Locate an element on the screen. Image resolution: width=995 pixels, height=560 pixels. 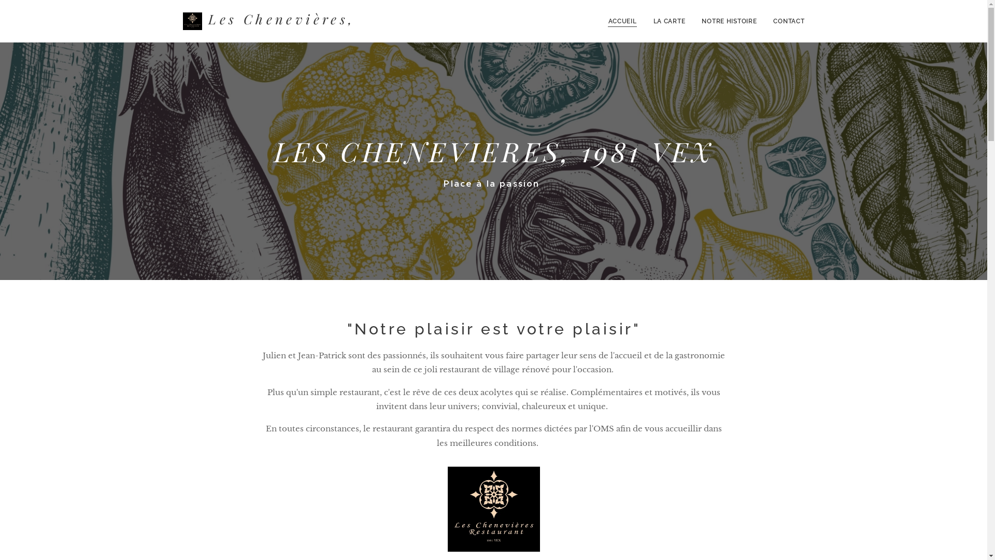
LA CARTE is located at coordinates (670, 21).